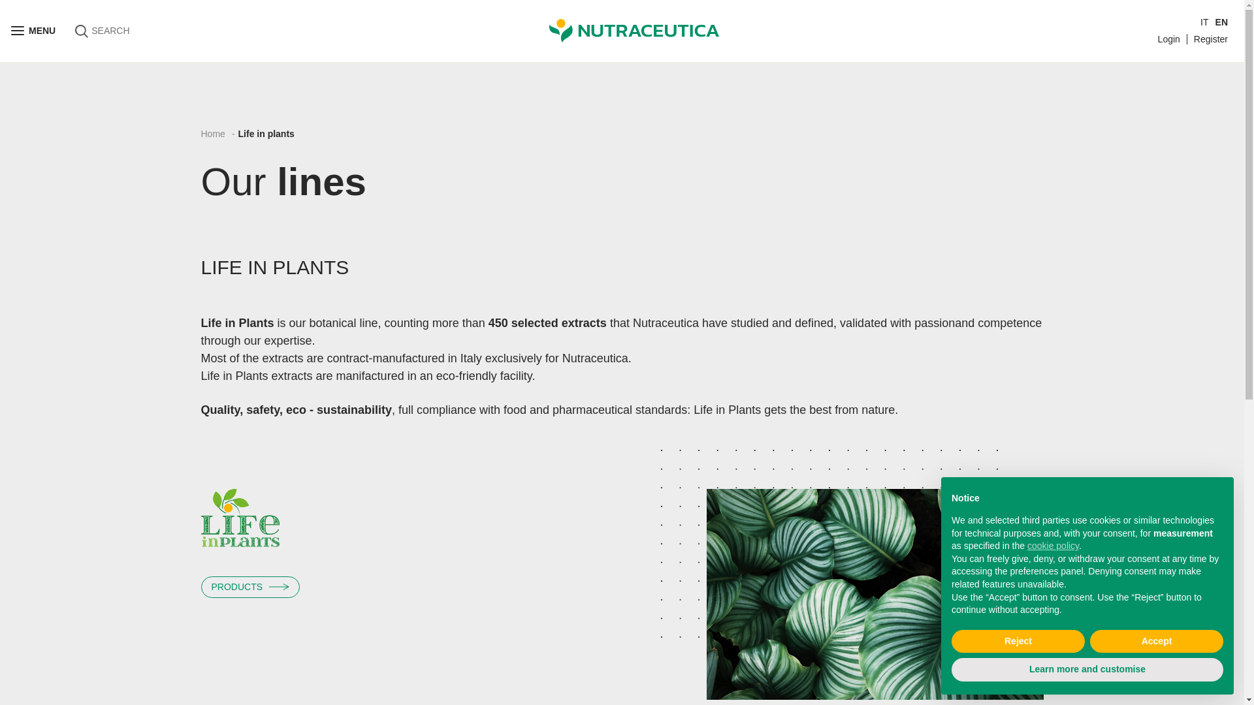 The height and width of the screenshot is (705, 1254). Describe the element at coordinates (1087, 670) in the screenshot. I see `Learn more and customise` at that location.